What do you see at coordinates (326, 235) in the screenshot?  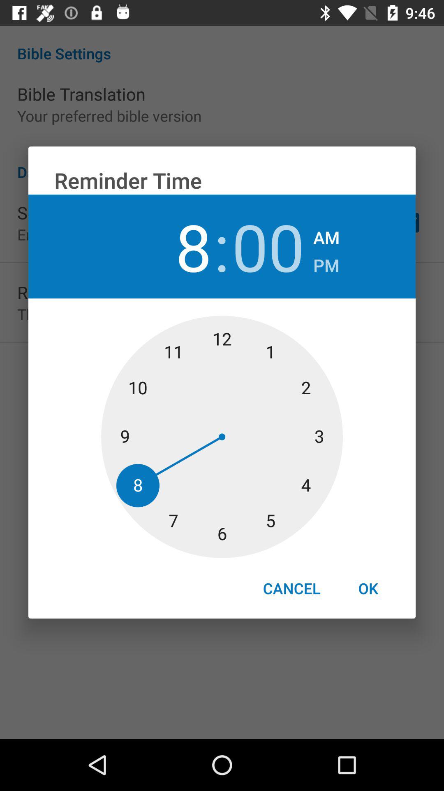 I see `turn on icon to the right of the 00` at bounding box center [326, 235].